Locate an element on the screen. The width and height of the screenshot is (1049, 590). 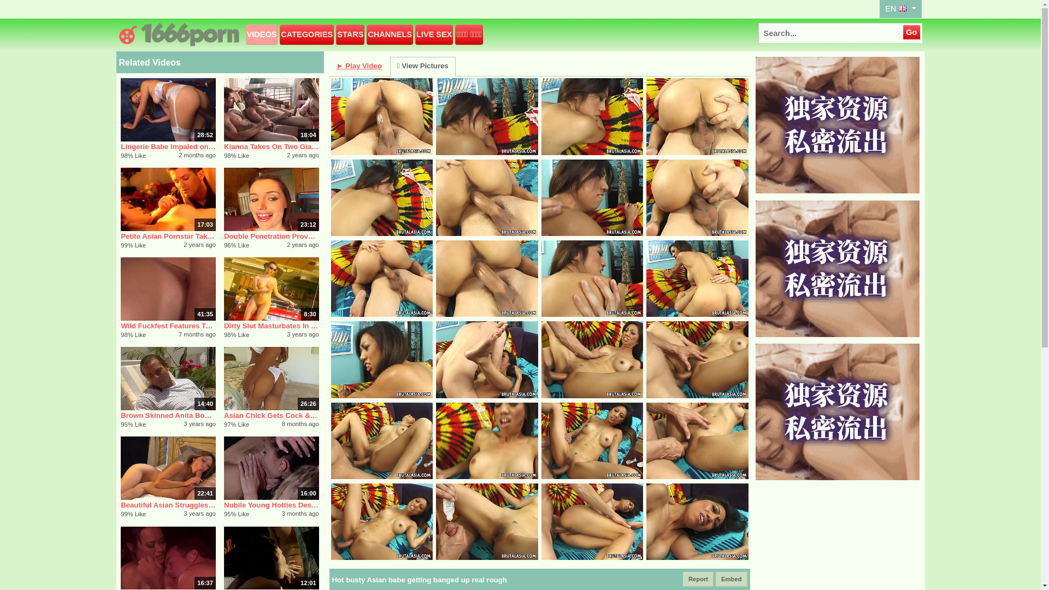
EN is located at coordinates (900, 9).